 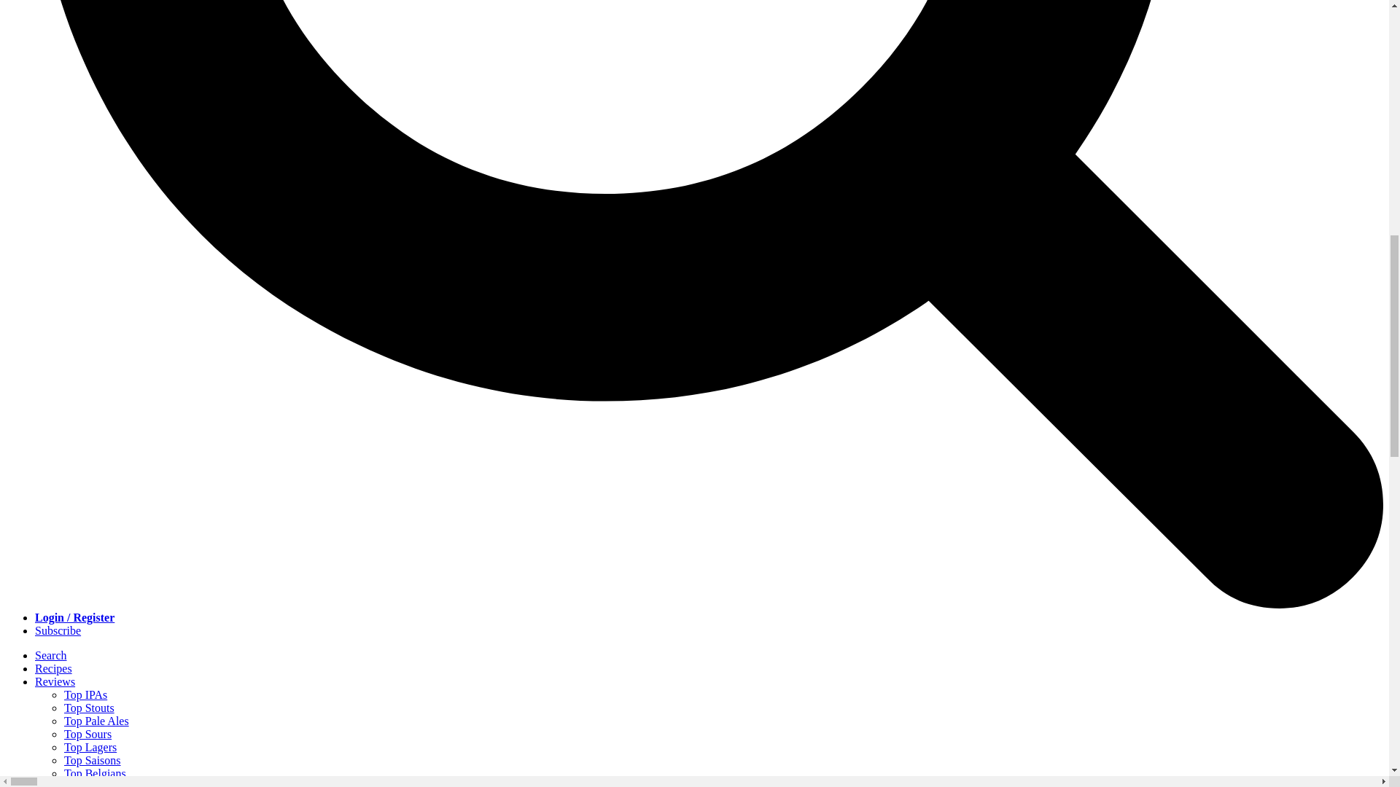 What do you see at coordinates (89, 708) in the screenshot?
I see `Top Stouts` at bounding box center [89, 708].